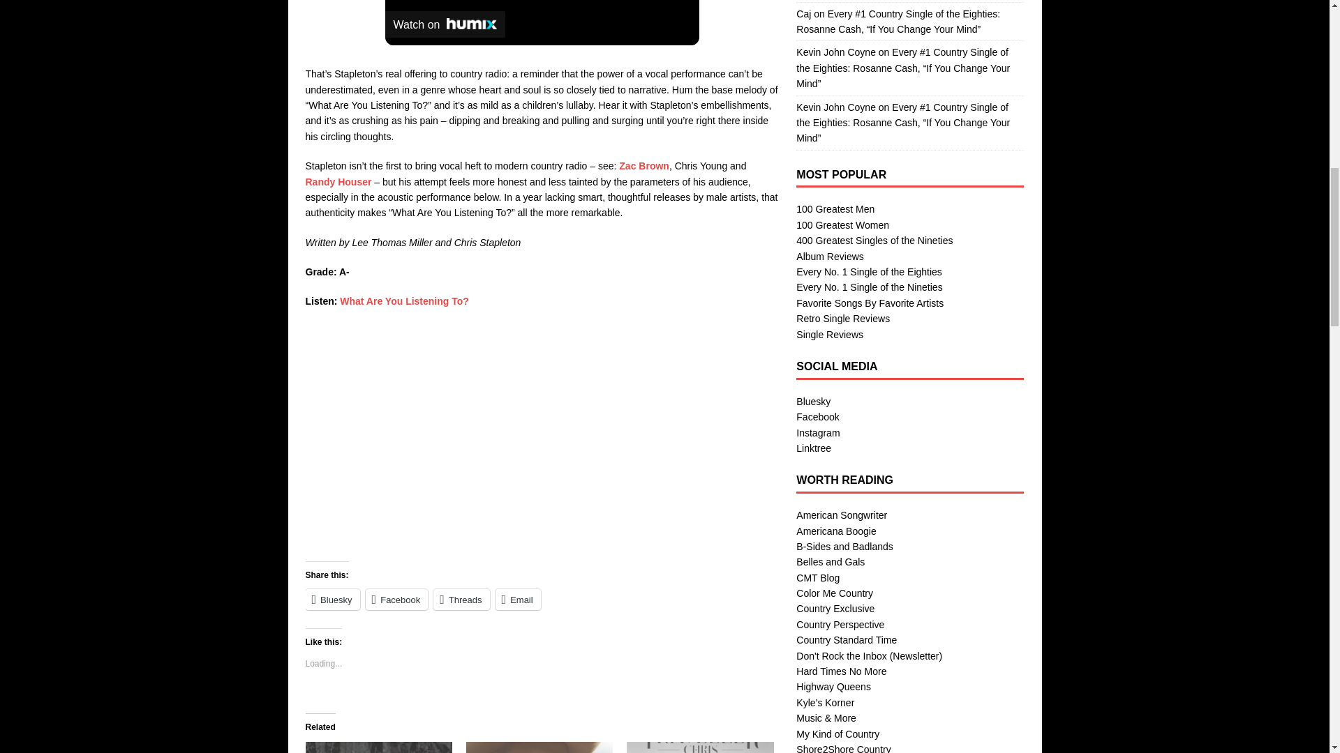 This screenshot has height=753, width=1340. Describe the element at coordinates (461, 599) in the screenshot. I see `Click to share on Threads` at that location.